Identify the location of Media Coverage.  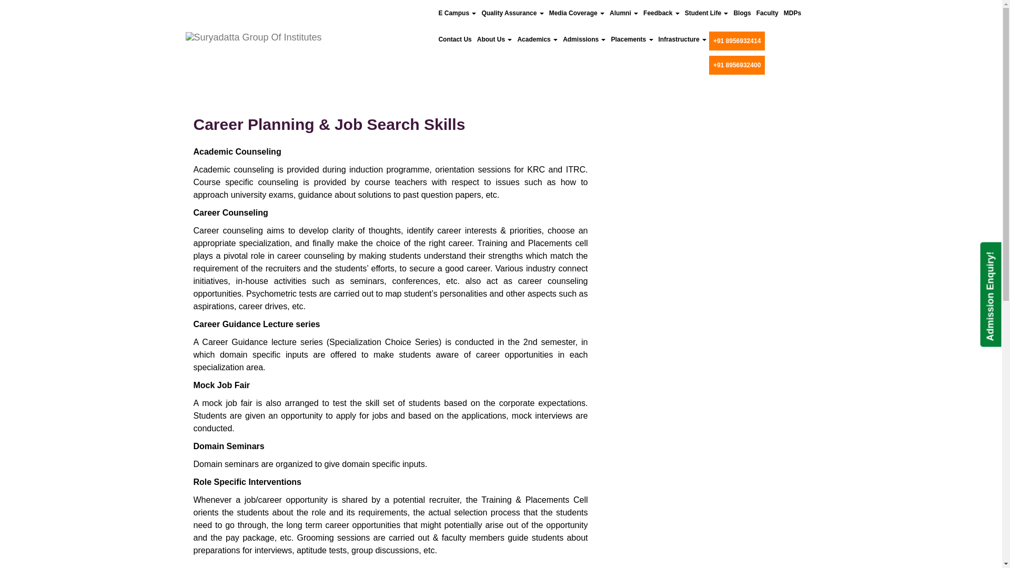
(577, 13).